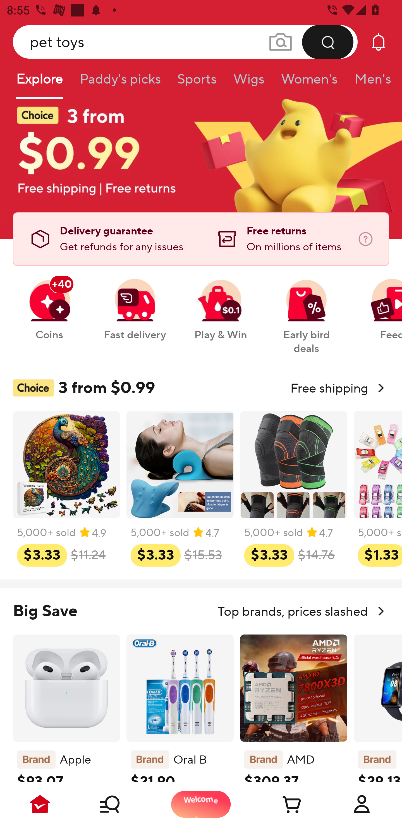  I want to click on Cart, so click(281, 804).